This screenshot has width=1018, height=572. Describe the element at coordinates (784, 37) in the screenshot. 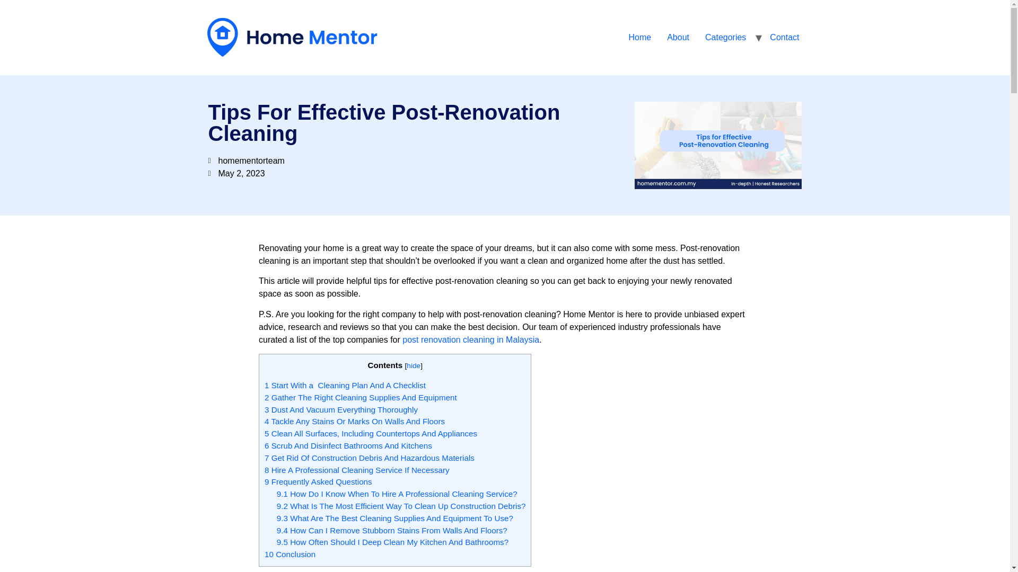

I see `Contact` at that location.